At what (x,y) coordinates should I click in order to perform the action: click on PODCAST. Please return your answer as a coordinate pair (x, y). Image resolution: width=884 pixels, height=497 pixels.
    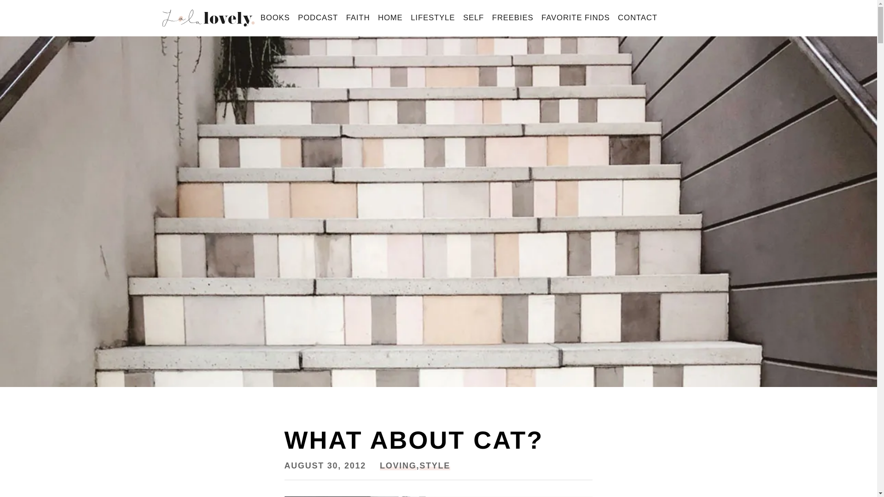
    Looking at the image, I should click on (318, 18).